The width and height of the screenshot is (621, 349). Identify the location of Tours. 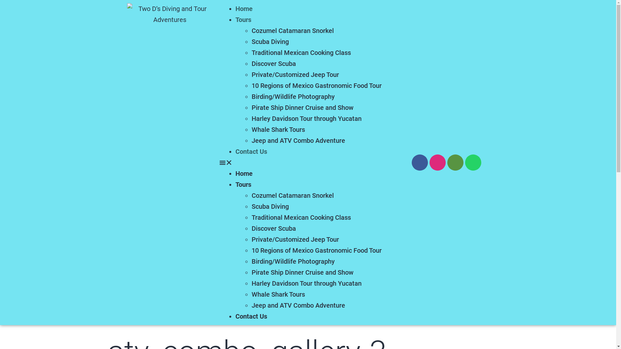
(243, 20).